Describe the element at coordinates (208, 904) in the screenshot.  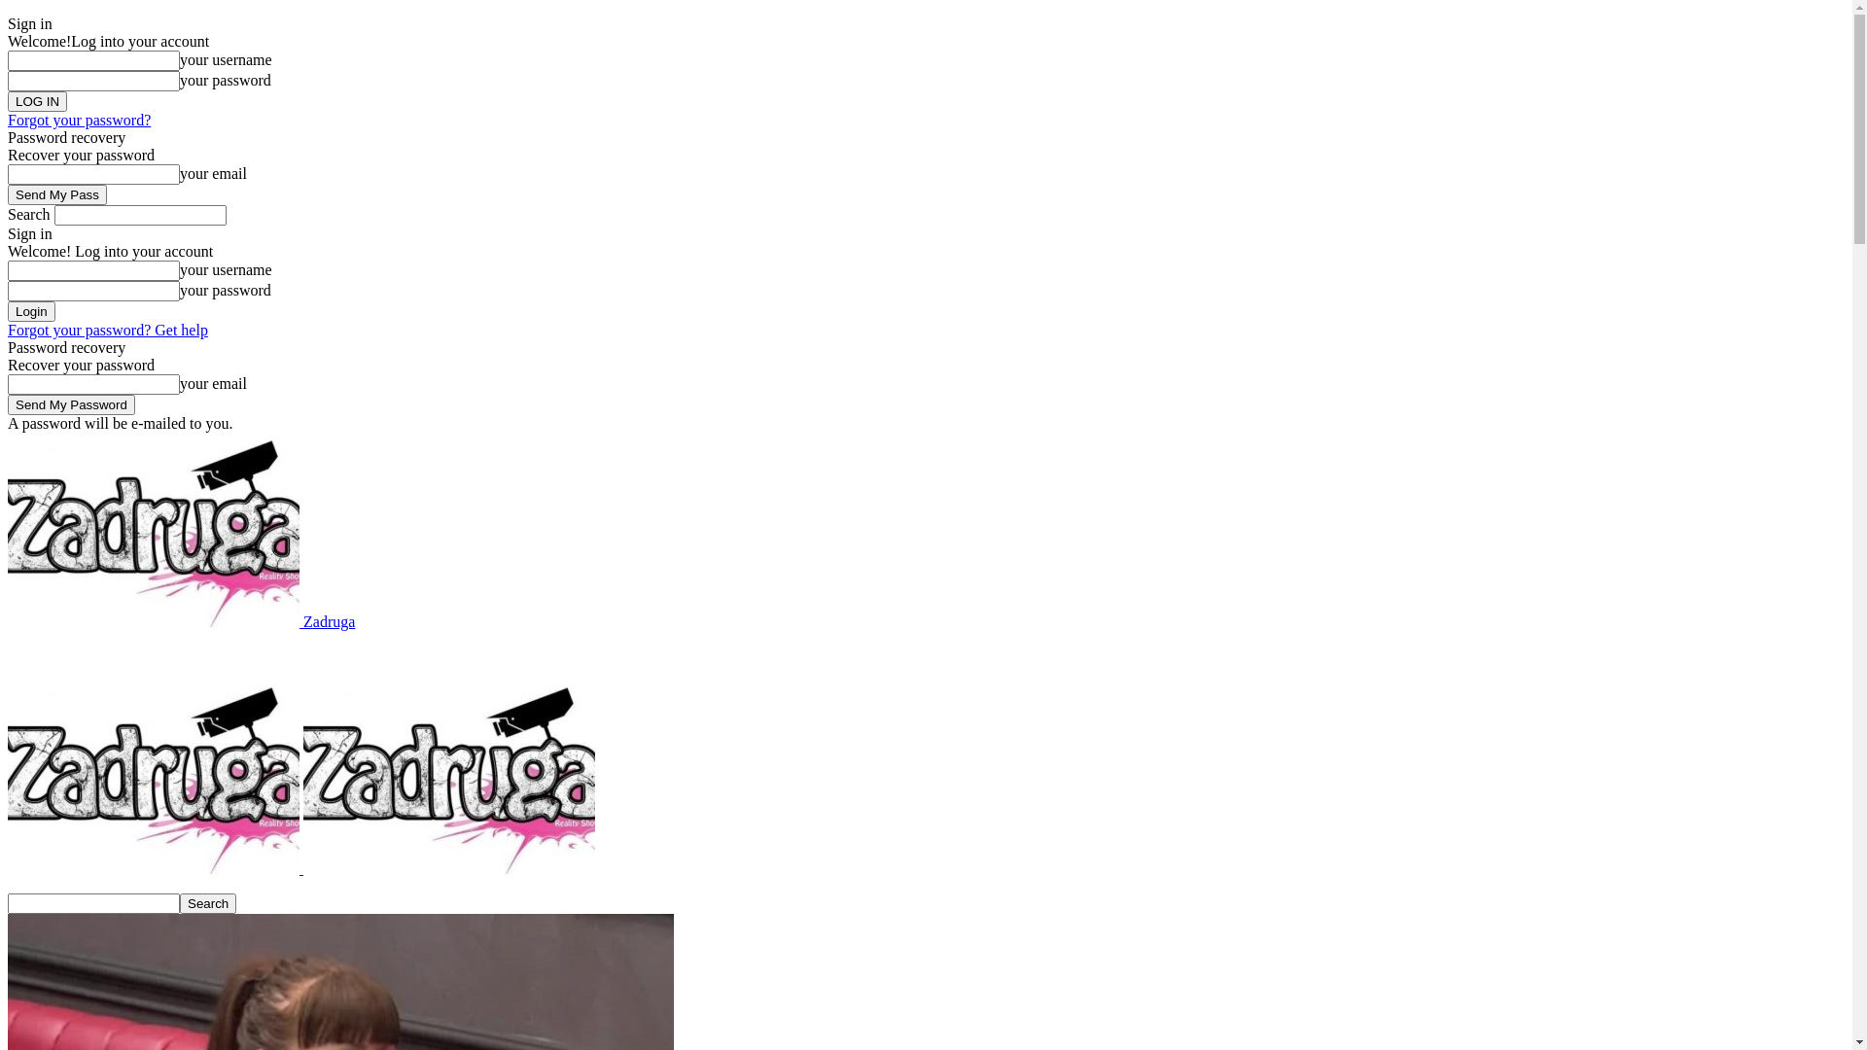
I see `Search` at that location.